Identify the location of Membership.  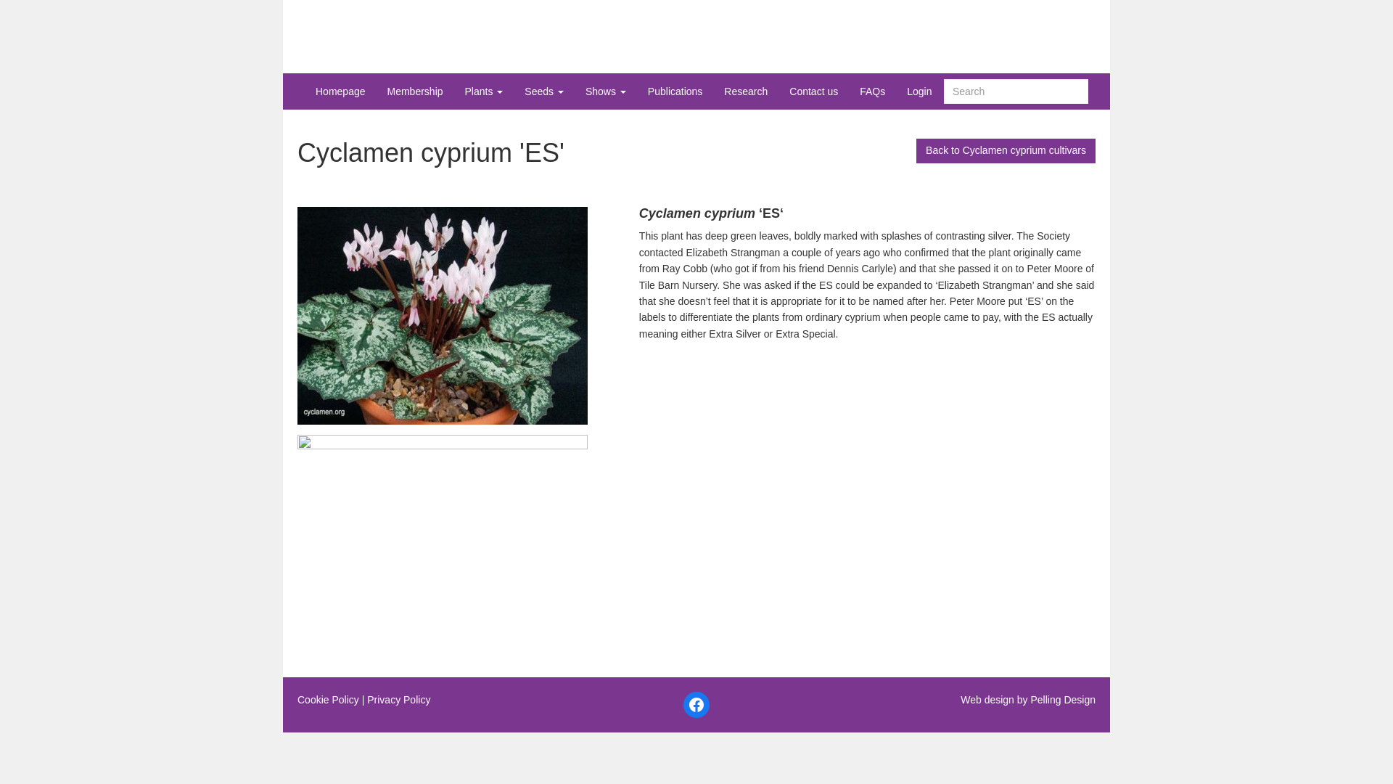
(415, 91).